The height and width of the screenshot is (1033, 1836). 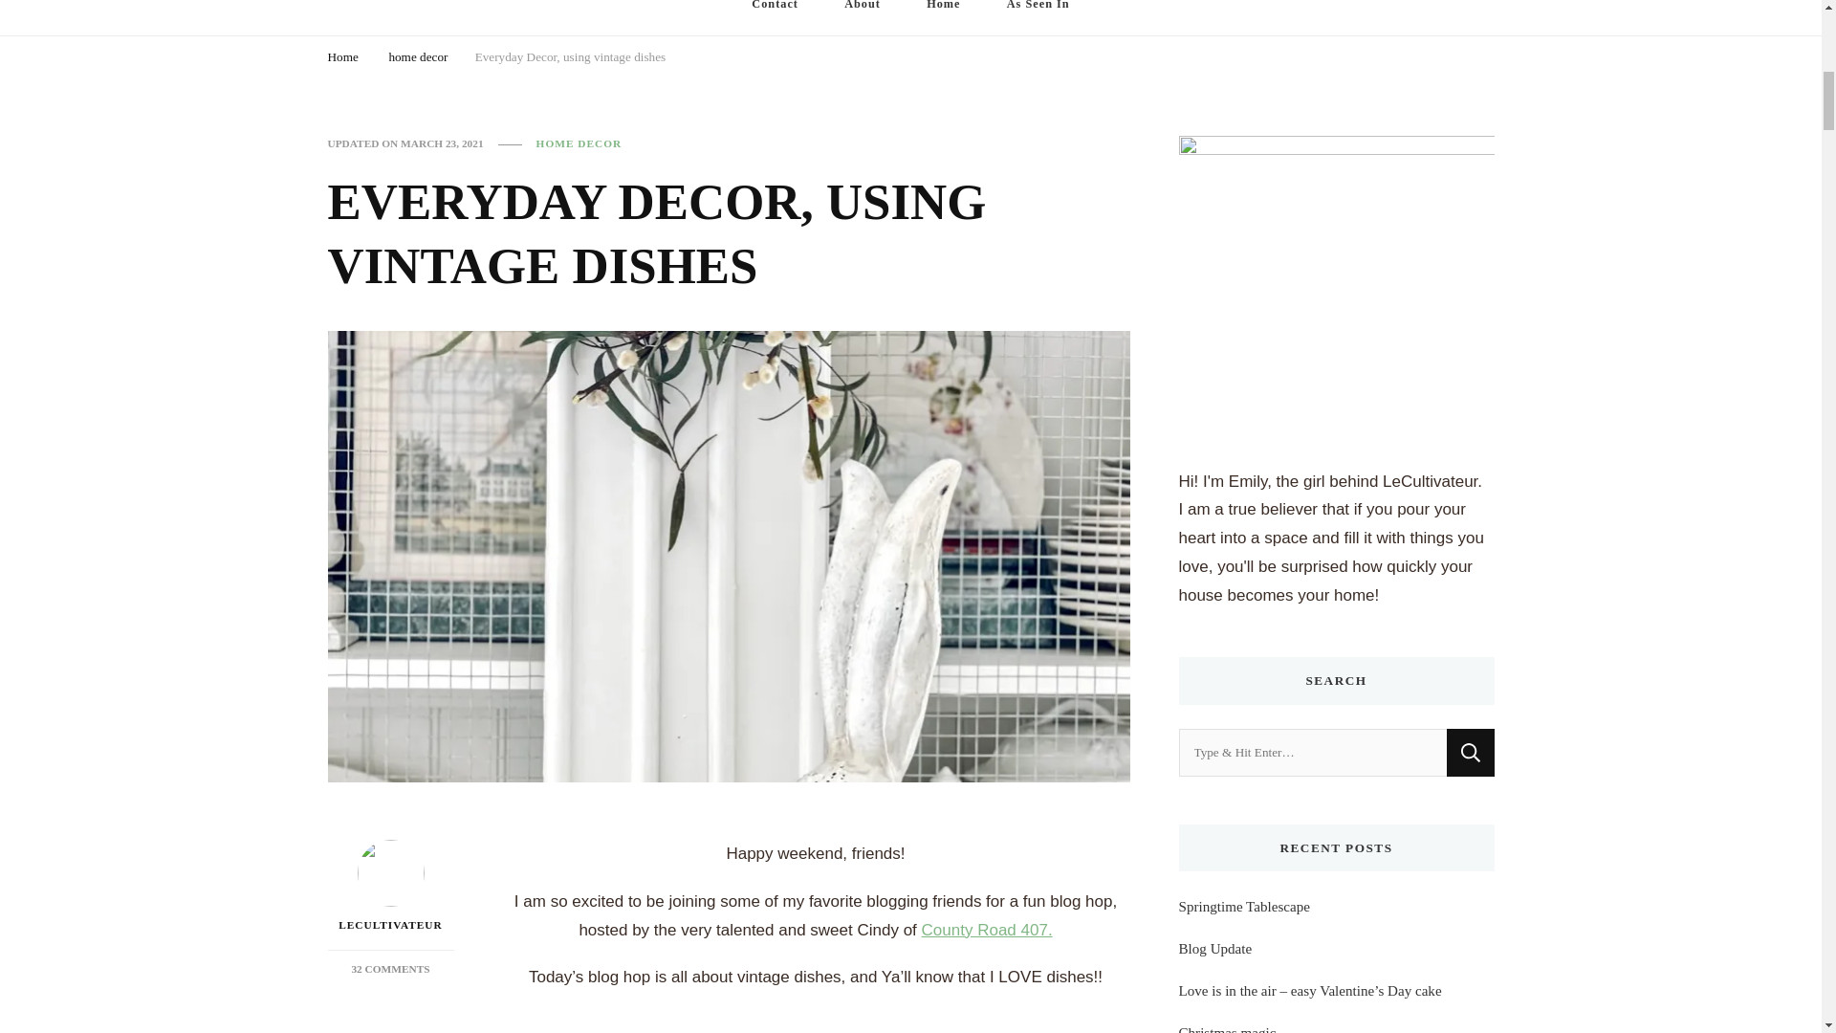 What do you see at coordinates (987, 930) in the screenshot?
I see `home decor` at bounding box center [987, 930].